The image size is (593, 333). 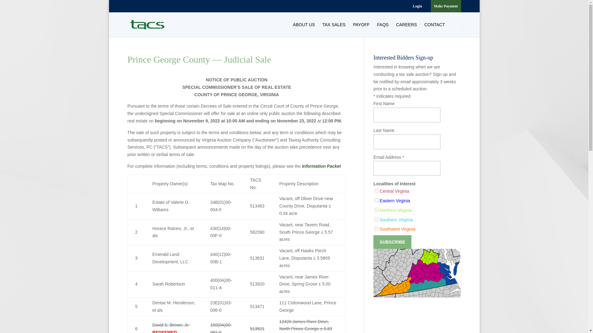 I want to click on Make Payment, so click(x=446, y=7).